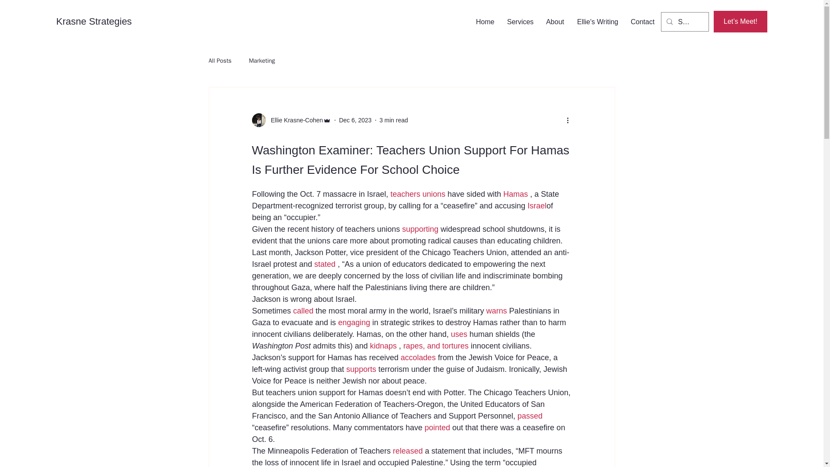  I want to click on Marketing, so click(262, 61).